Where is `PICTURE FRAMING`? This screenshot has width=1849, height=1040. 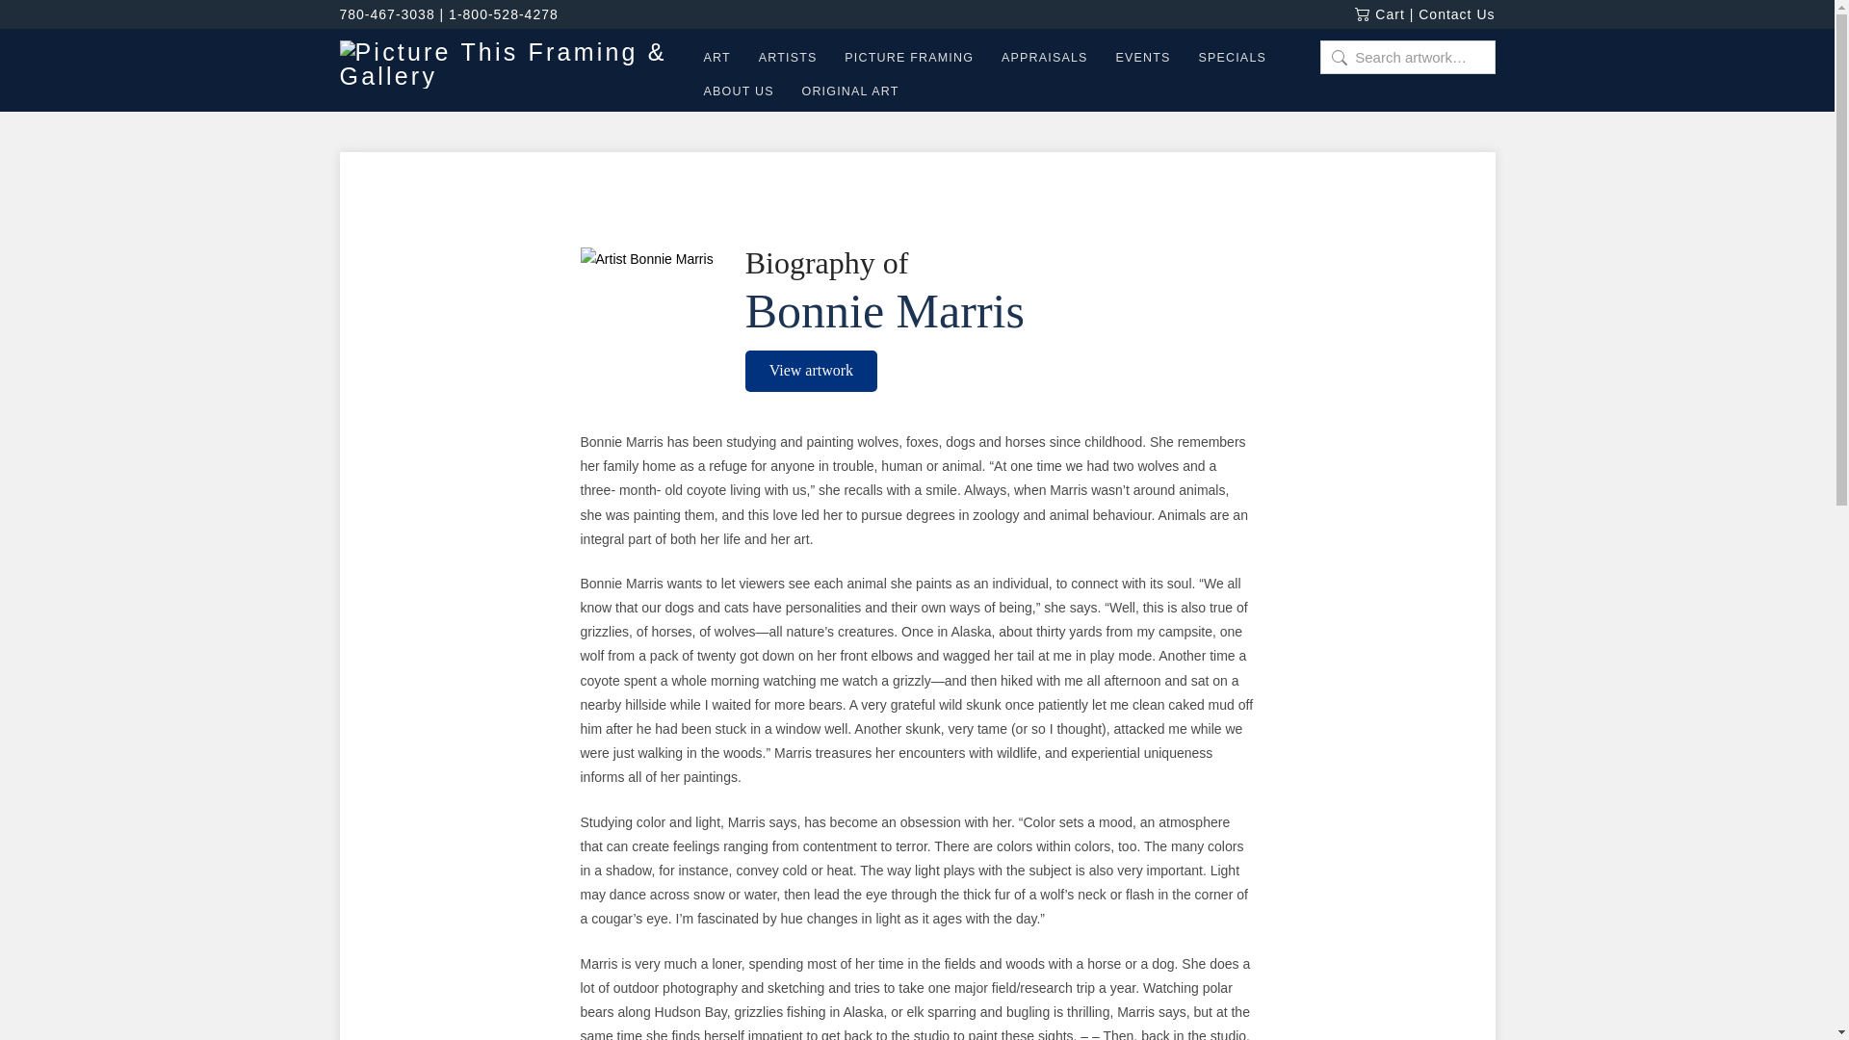 PICTURE FRAMING is located at coordinates (909, 61).